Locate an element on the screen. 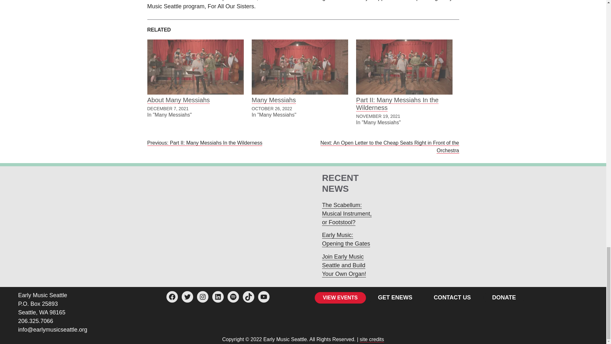  Part II: Many Messiahs In the Wilderness is located at coordinates (404, 67).